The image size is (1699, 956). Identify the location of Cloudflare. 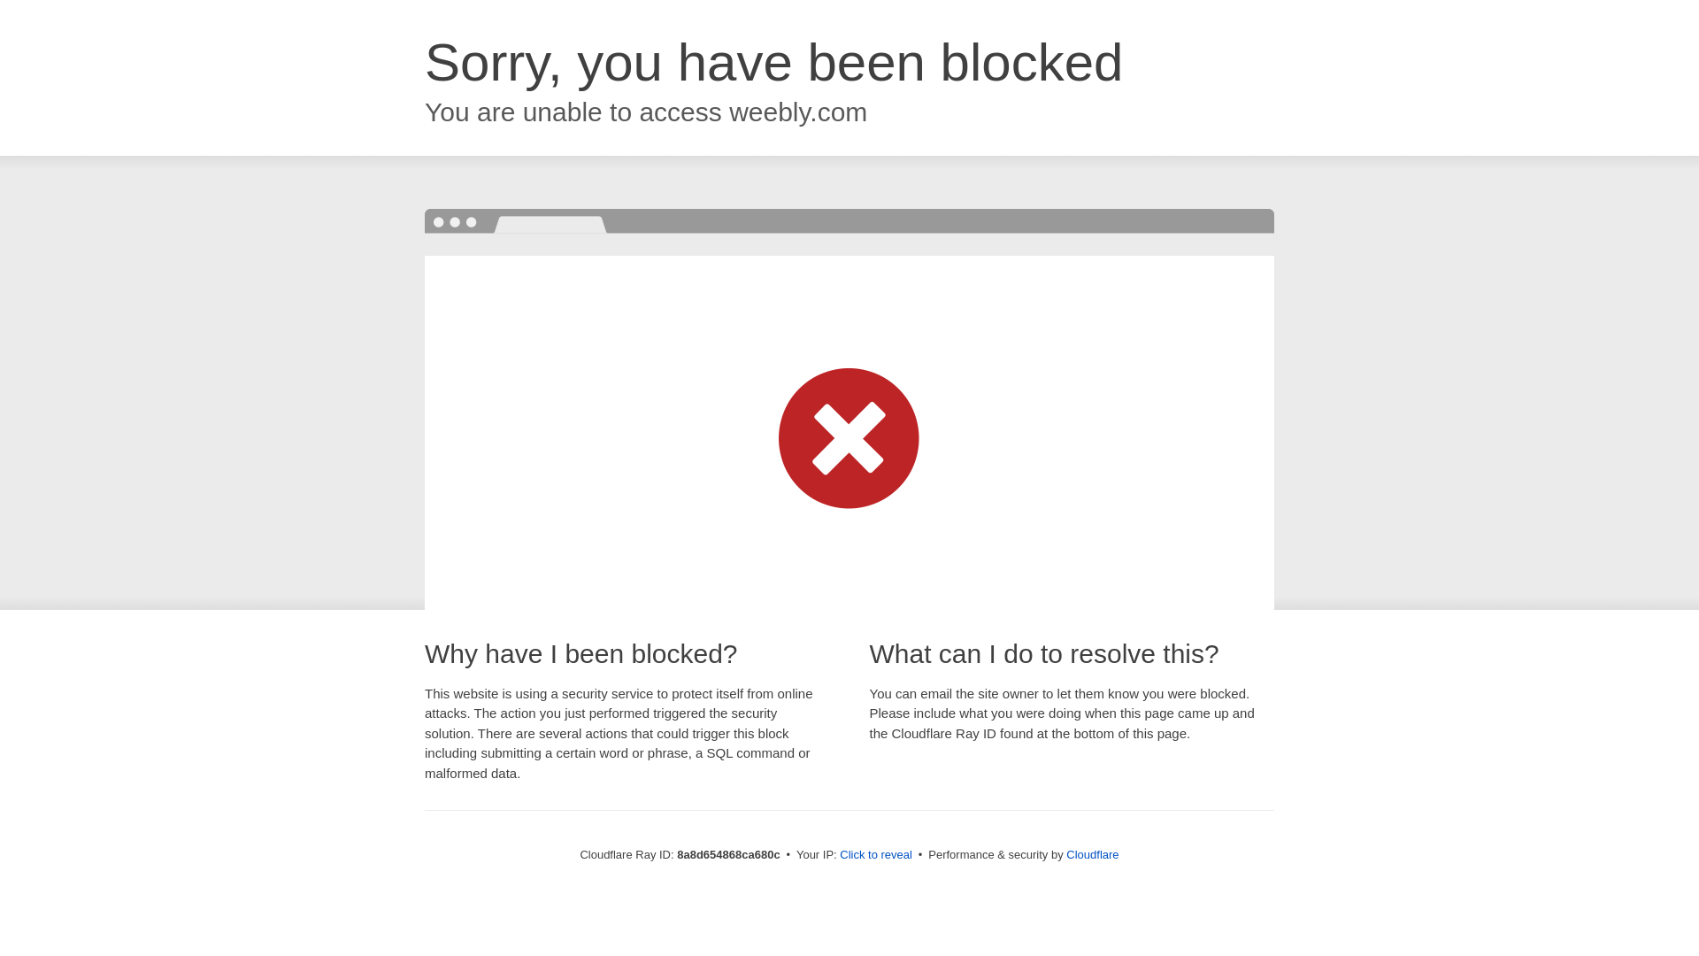
(1092, 854).